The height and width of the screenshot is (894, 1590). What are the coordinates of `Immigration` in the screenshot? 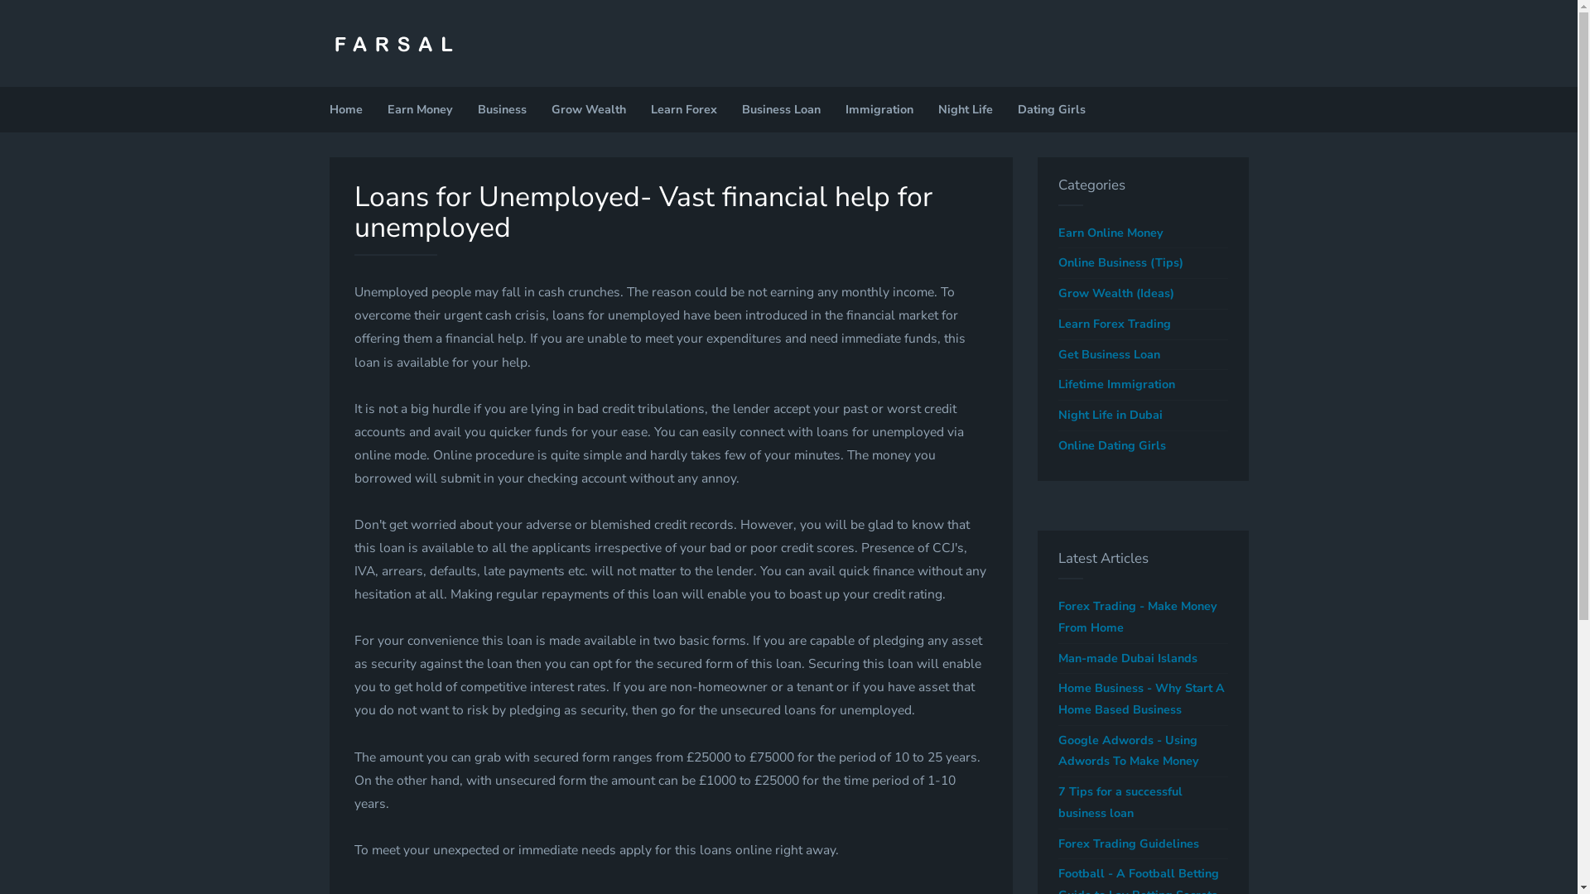 It's located at (879, 109).